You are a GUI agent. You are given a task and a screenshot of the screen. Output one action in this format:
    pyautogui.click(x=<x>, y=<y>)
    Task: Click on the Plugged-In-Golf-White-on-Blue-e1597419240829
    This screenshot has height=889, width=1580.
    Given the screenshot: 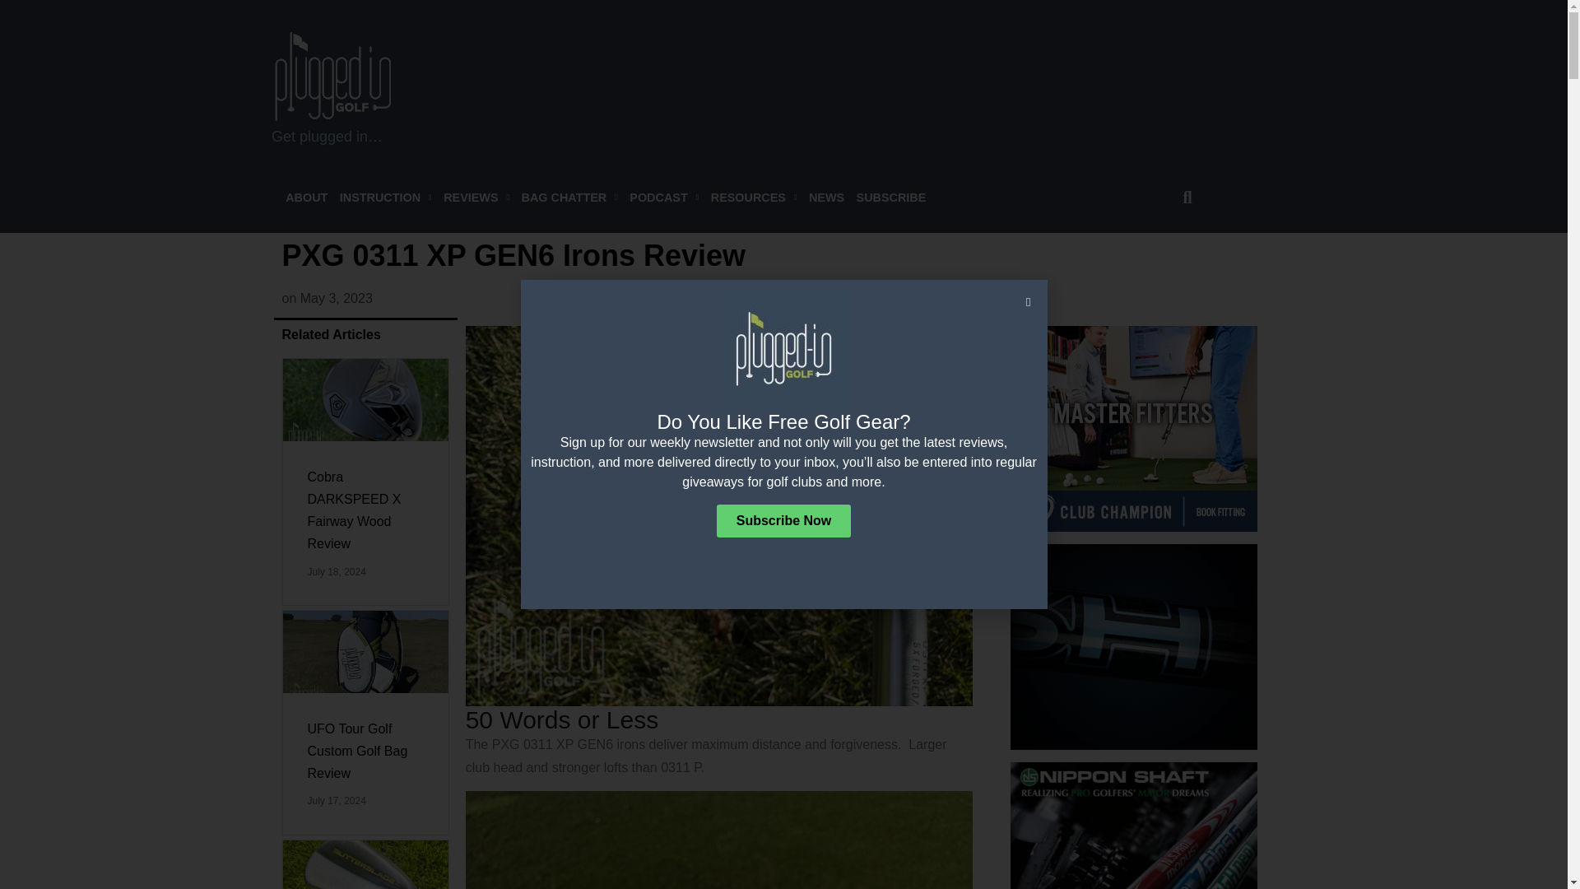 What is the action you would take?
    pyautogui.click(x=333, y=76)
    